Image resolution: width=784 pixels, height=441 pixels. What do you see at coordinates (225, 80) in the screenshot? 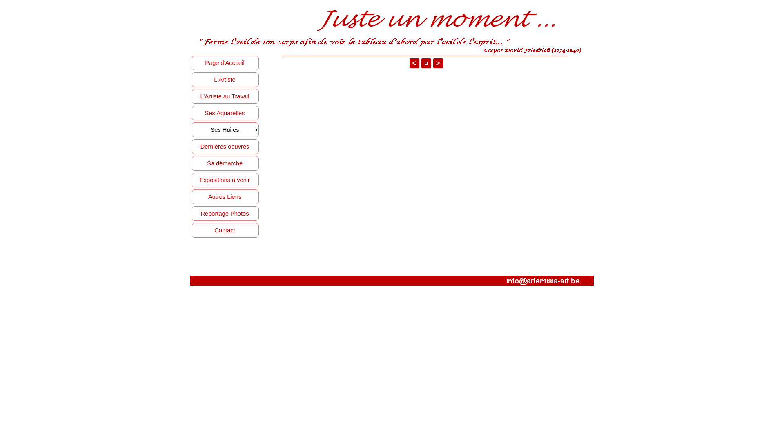
I see `L'Artiste` at bounding box center [225, 80].